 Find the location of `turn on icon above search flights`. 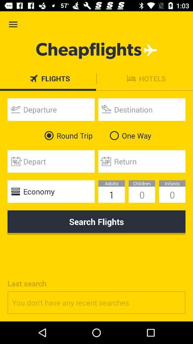

turn on icon above search flights is located at coordinates (51, 191).